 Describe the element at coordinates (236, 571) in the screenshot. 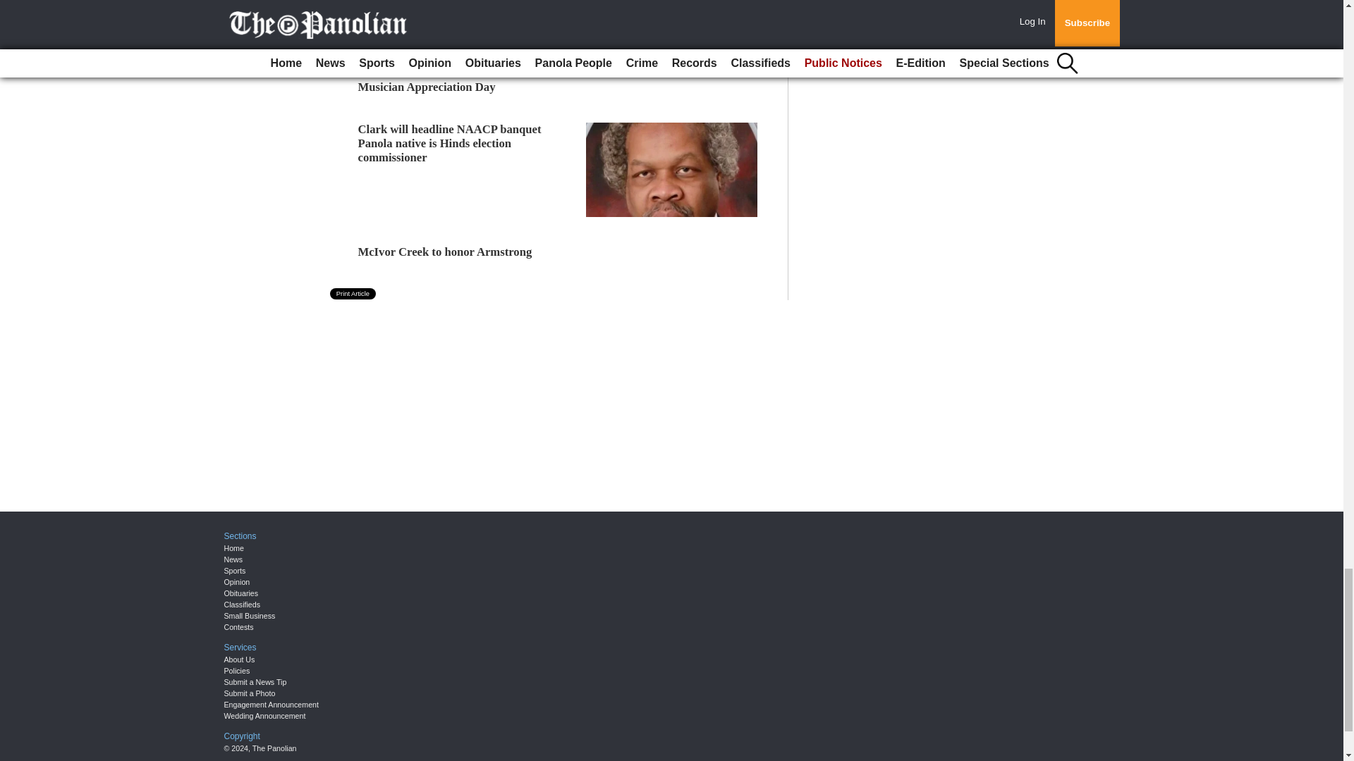

I see `Sports` at that location.